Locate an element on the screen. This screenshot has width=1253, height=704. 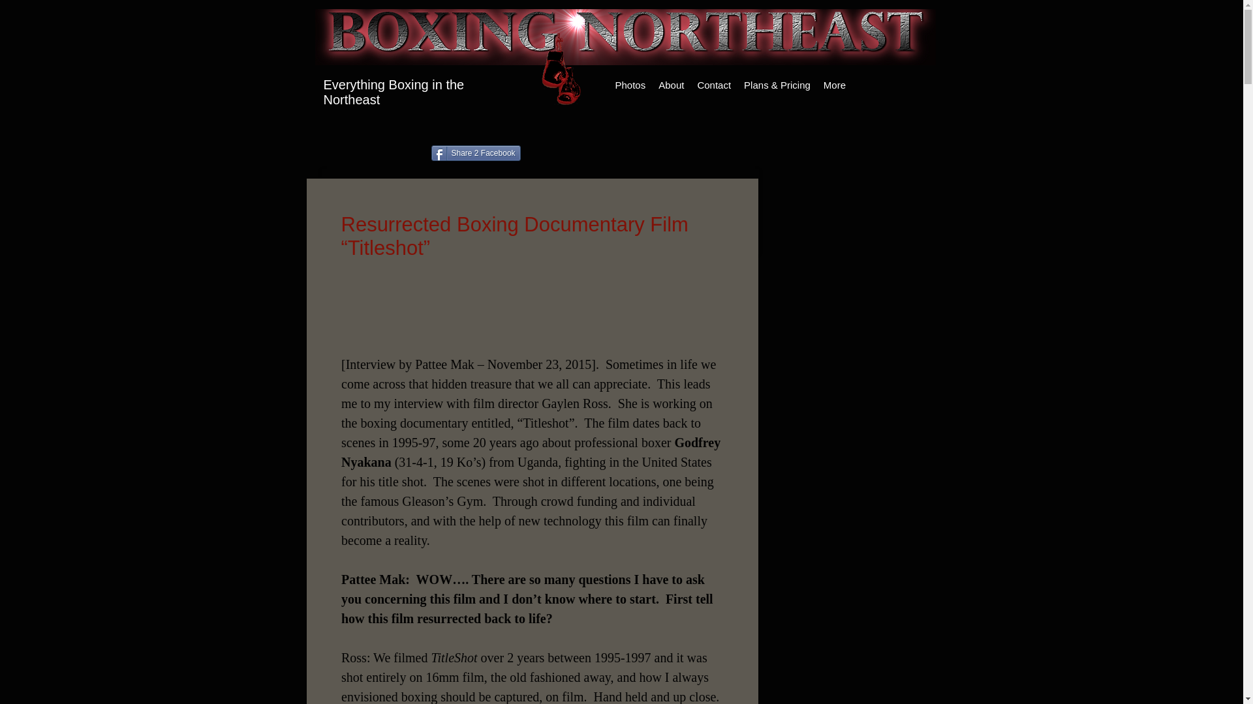
Facebook Like is located at coordinates (339, 155).